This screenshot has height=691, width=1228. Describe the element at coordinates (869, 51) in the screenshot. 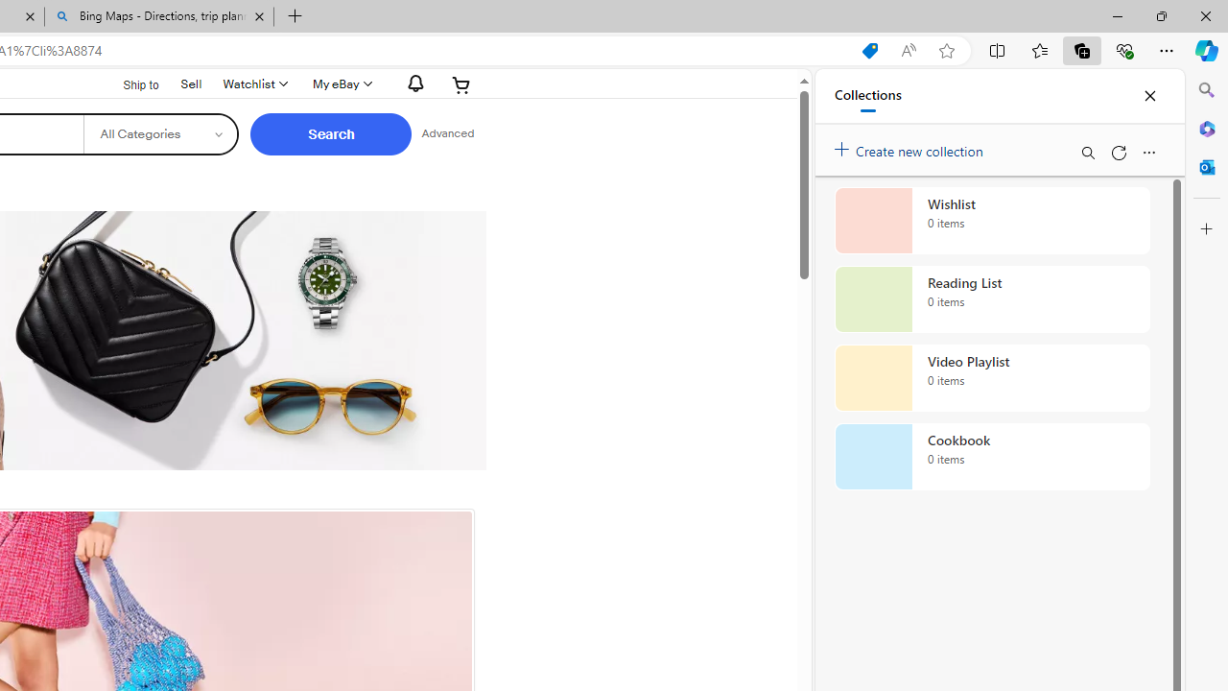

I see `You have the best price!` at that location.